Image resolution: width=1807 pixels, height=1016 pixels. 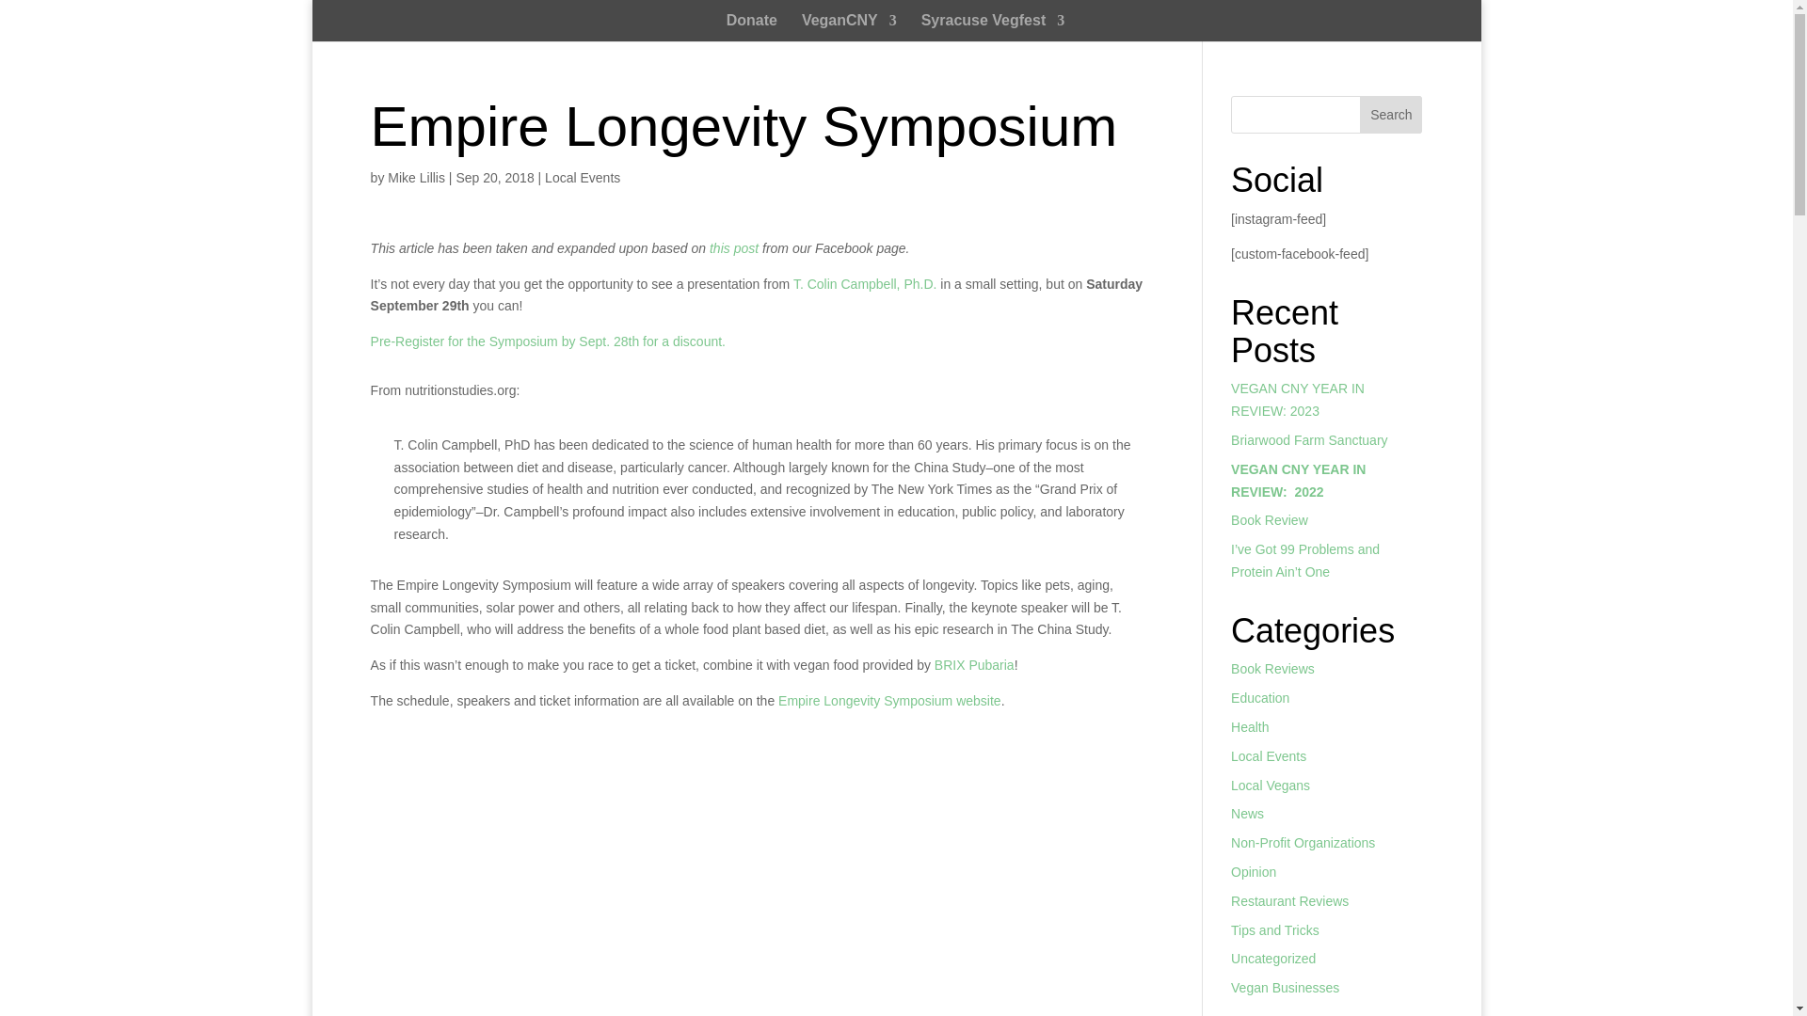 I want to click on Briarwood Farm Sanctuary, so click(x=1308, y=440).